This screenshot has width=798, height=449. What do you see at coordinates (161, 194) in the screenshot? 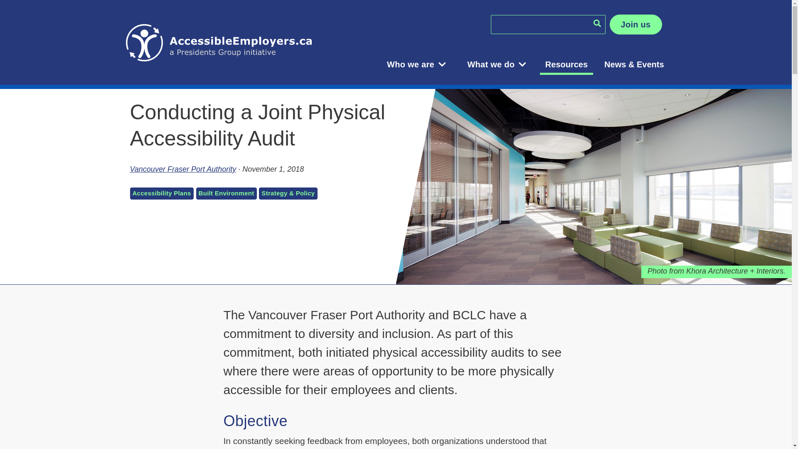
I see `Accessibility Plans` at bounding box center [161, 194].